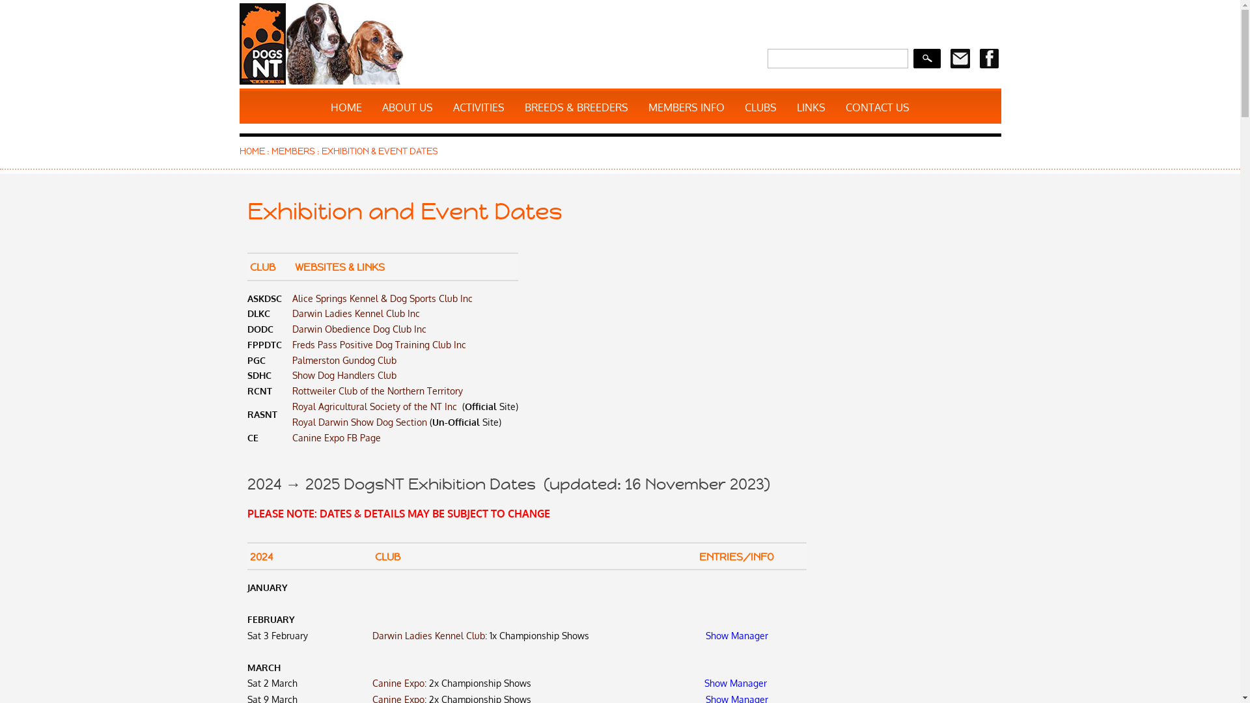  What do you see at coordinates (336, 437) in the screenshot?
I see `Canine Expo FB Page` at bounding box center [336, 437].